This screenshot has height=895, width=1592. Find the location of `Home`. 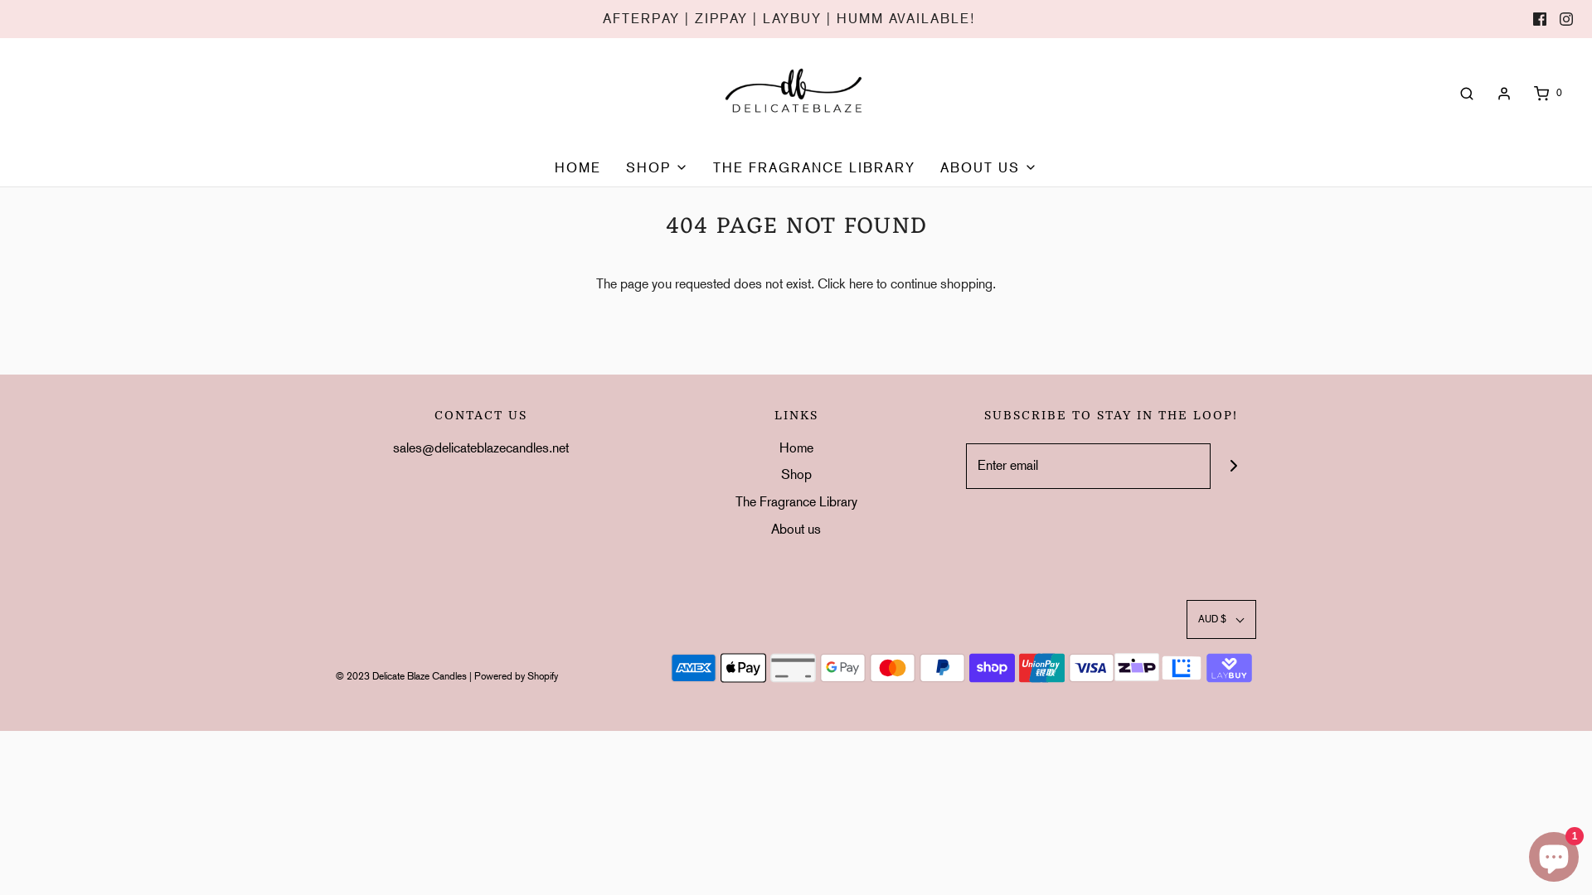

Home is located at coordinates (796, 451).